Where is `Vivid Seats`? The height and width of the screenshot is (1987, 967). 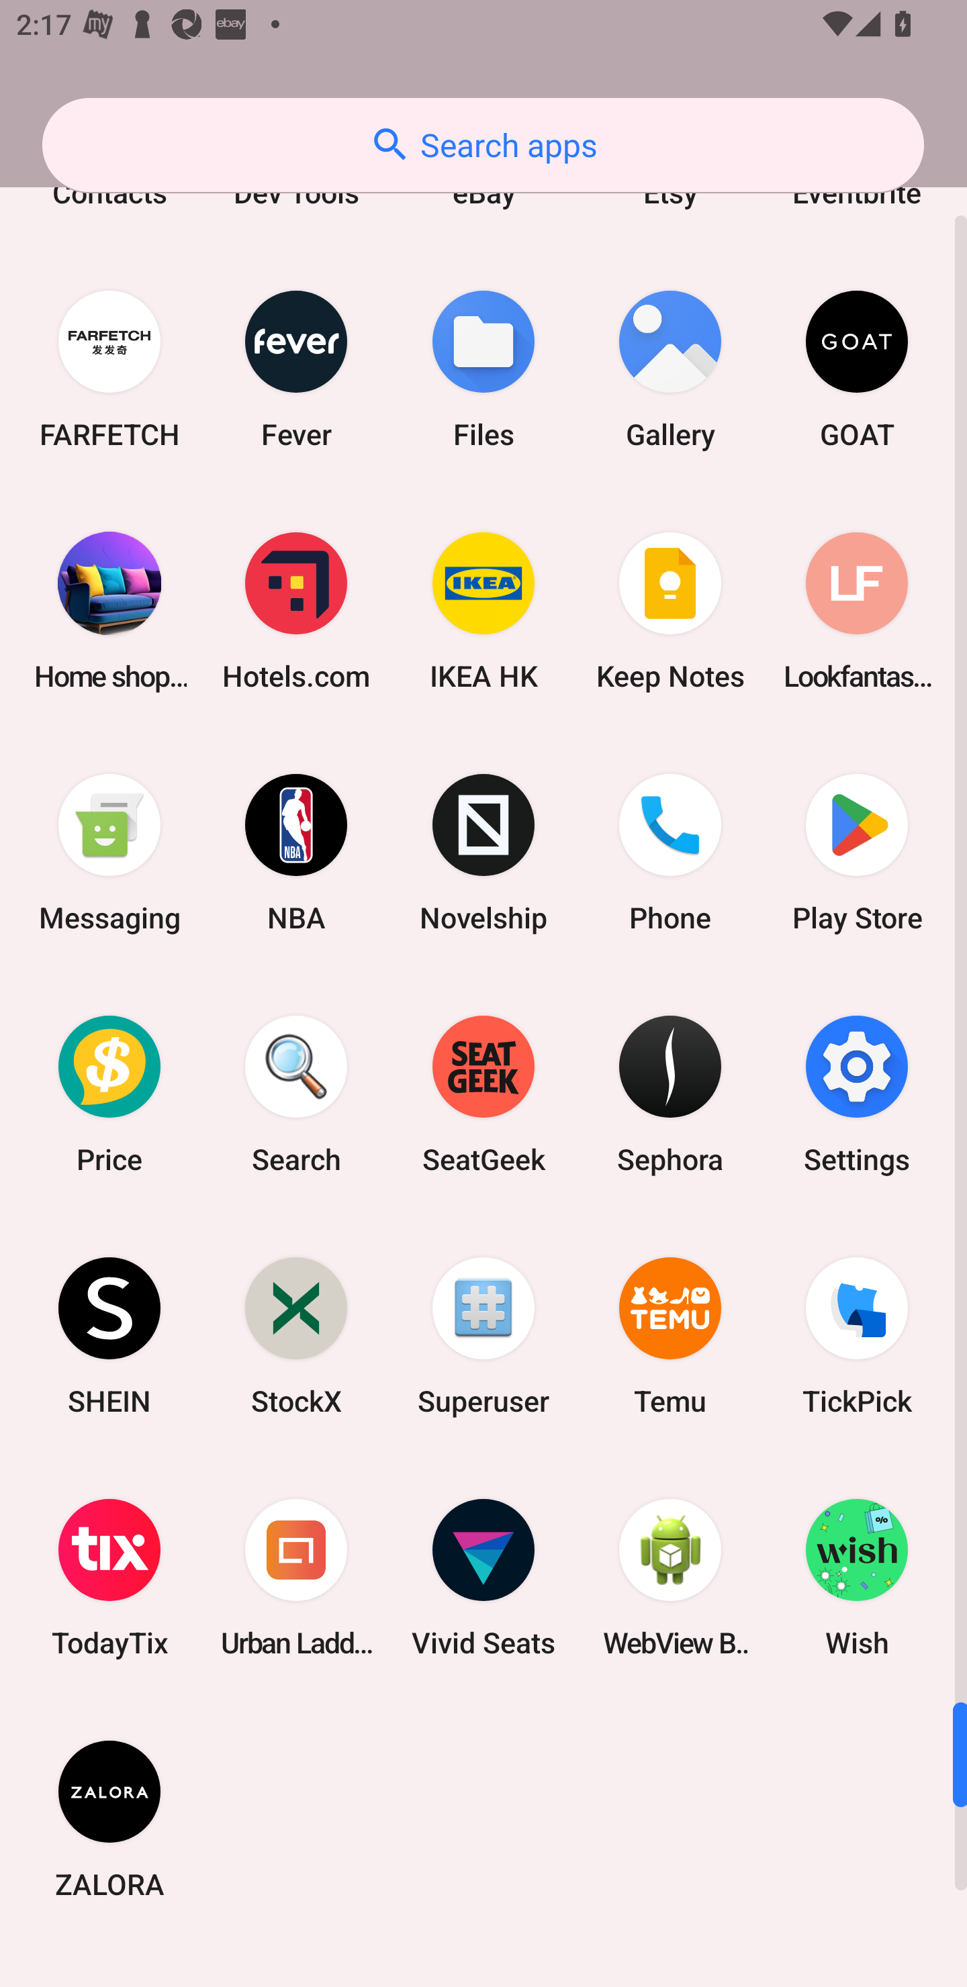
Vivid Seats is located at coordinates (483, 1578).